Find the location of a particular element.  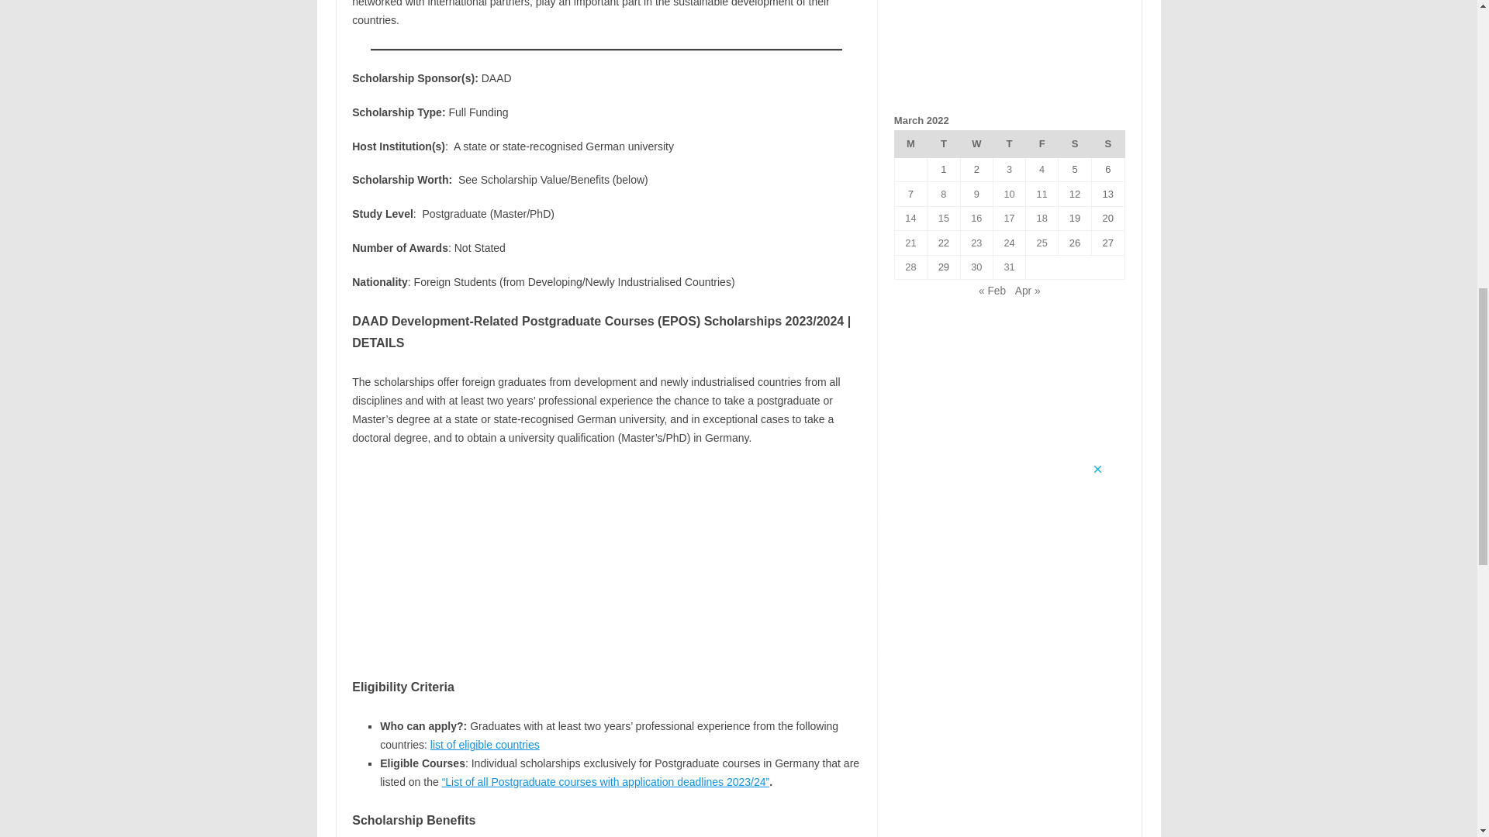

15 is located at coordinates (943, 219).